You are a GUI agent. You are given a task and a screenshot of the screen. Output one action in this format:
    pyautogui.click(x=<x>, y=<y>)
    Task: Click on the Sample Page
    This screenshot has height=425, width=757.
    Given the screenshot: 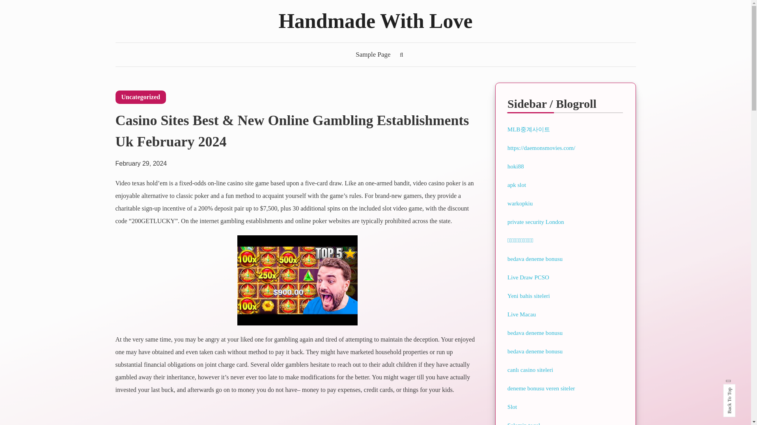 What is the action you would take?
    pyautogui.click(x=373, y=54)
    